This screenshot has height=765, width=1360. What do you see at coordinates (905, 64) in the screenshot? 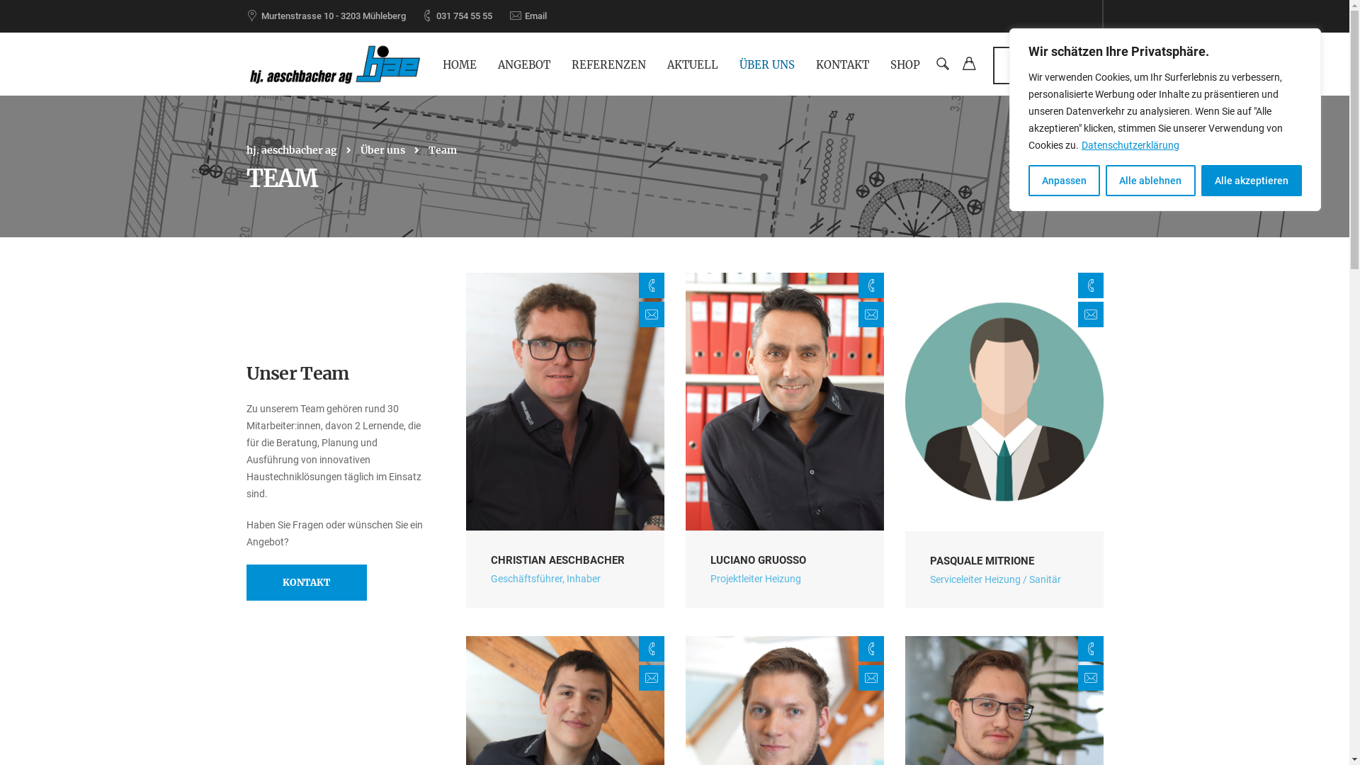
I see `SHOP` at bounding box center [905, 64].